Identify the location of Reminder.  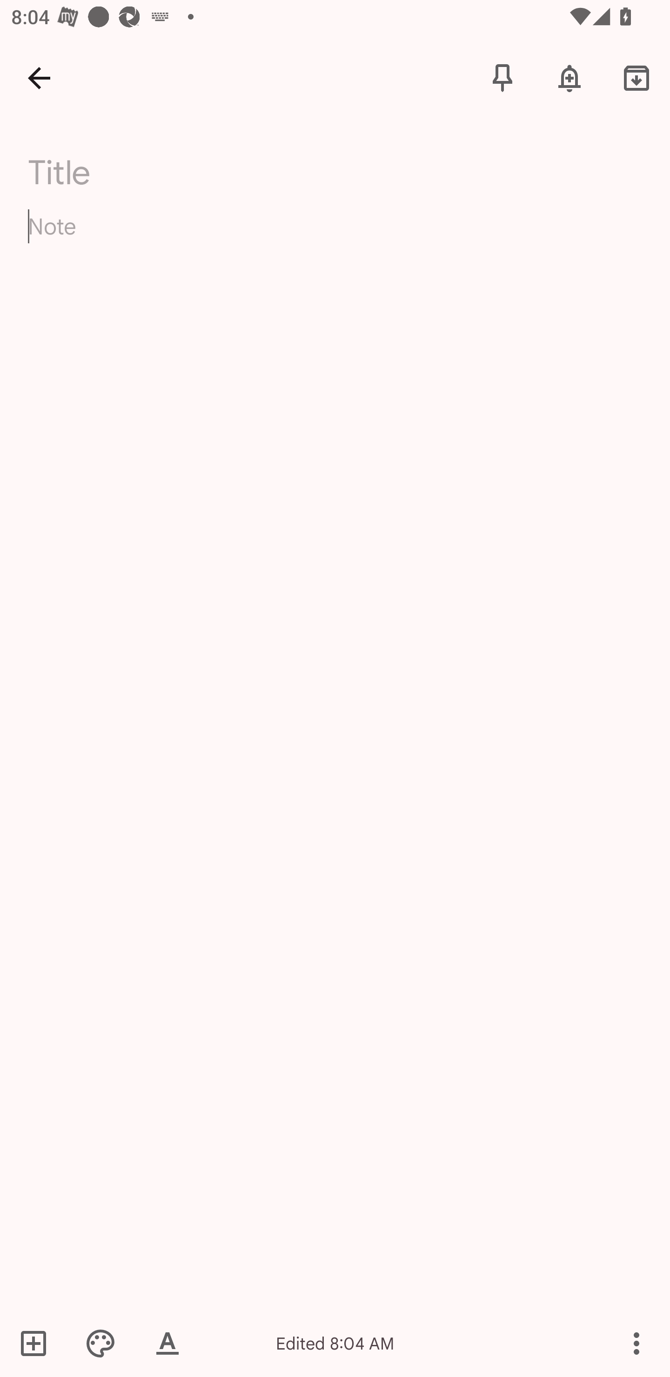
(569, 77).